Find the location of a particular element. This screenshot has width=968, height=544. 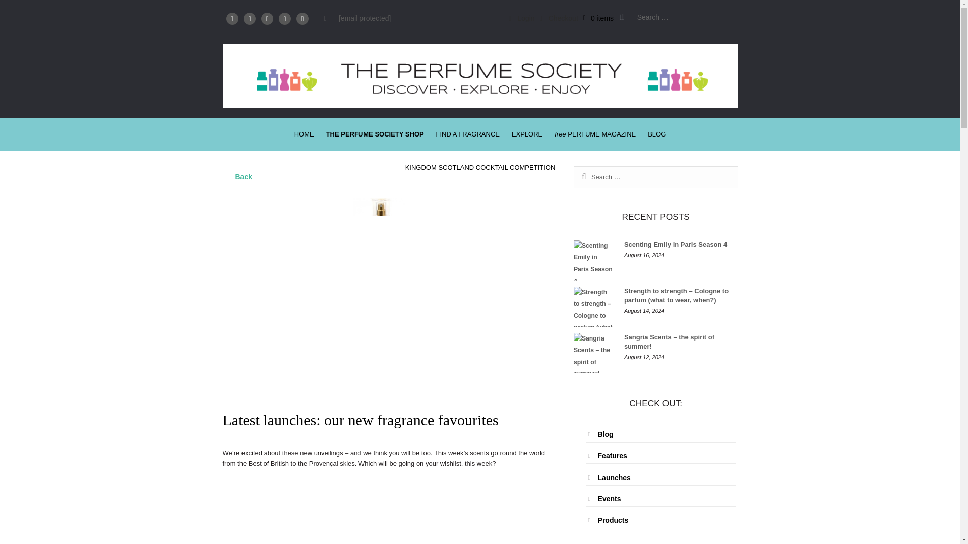

THE PERFUME SOCIETY SHOP is located at coordinates (375, 134).